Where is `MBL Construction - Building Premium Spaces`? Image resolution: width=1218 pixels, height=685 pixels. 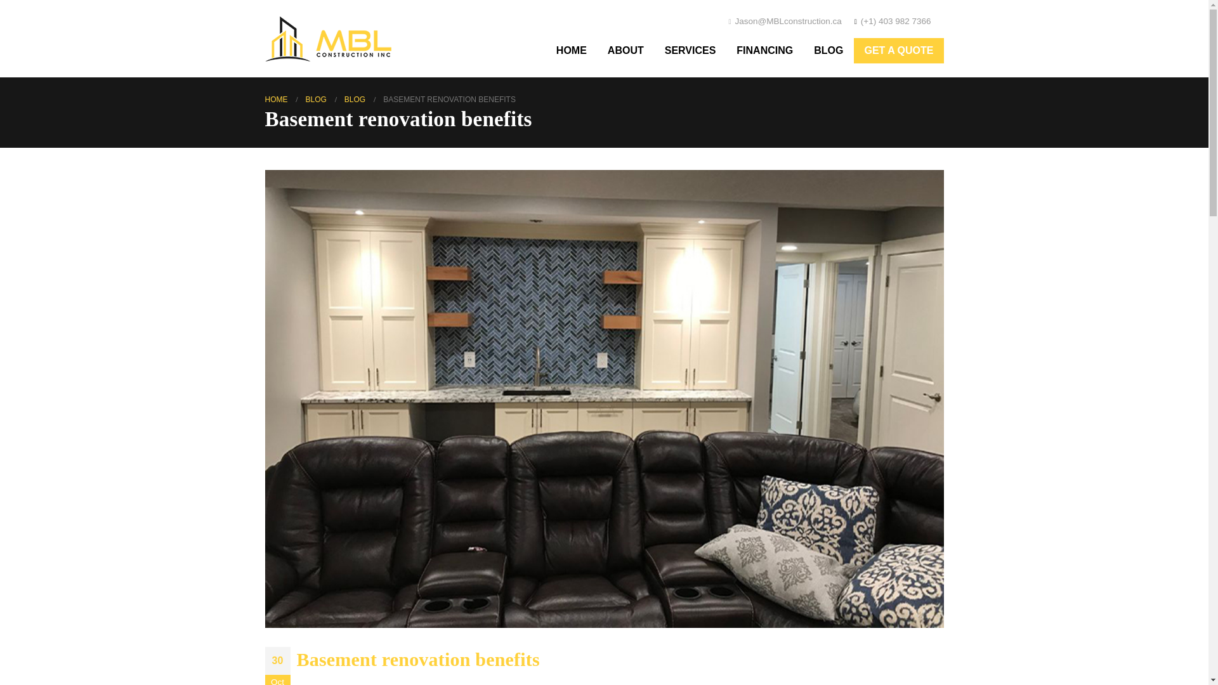
MBL Construction - Building Premium Spaces is located at coordinates (329, 39).